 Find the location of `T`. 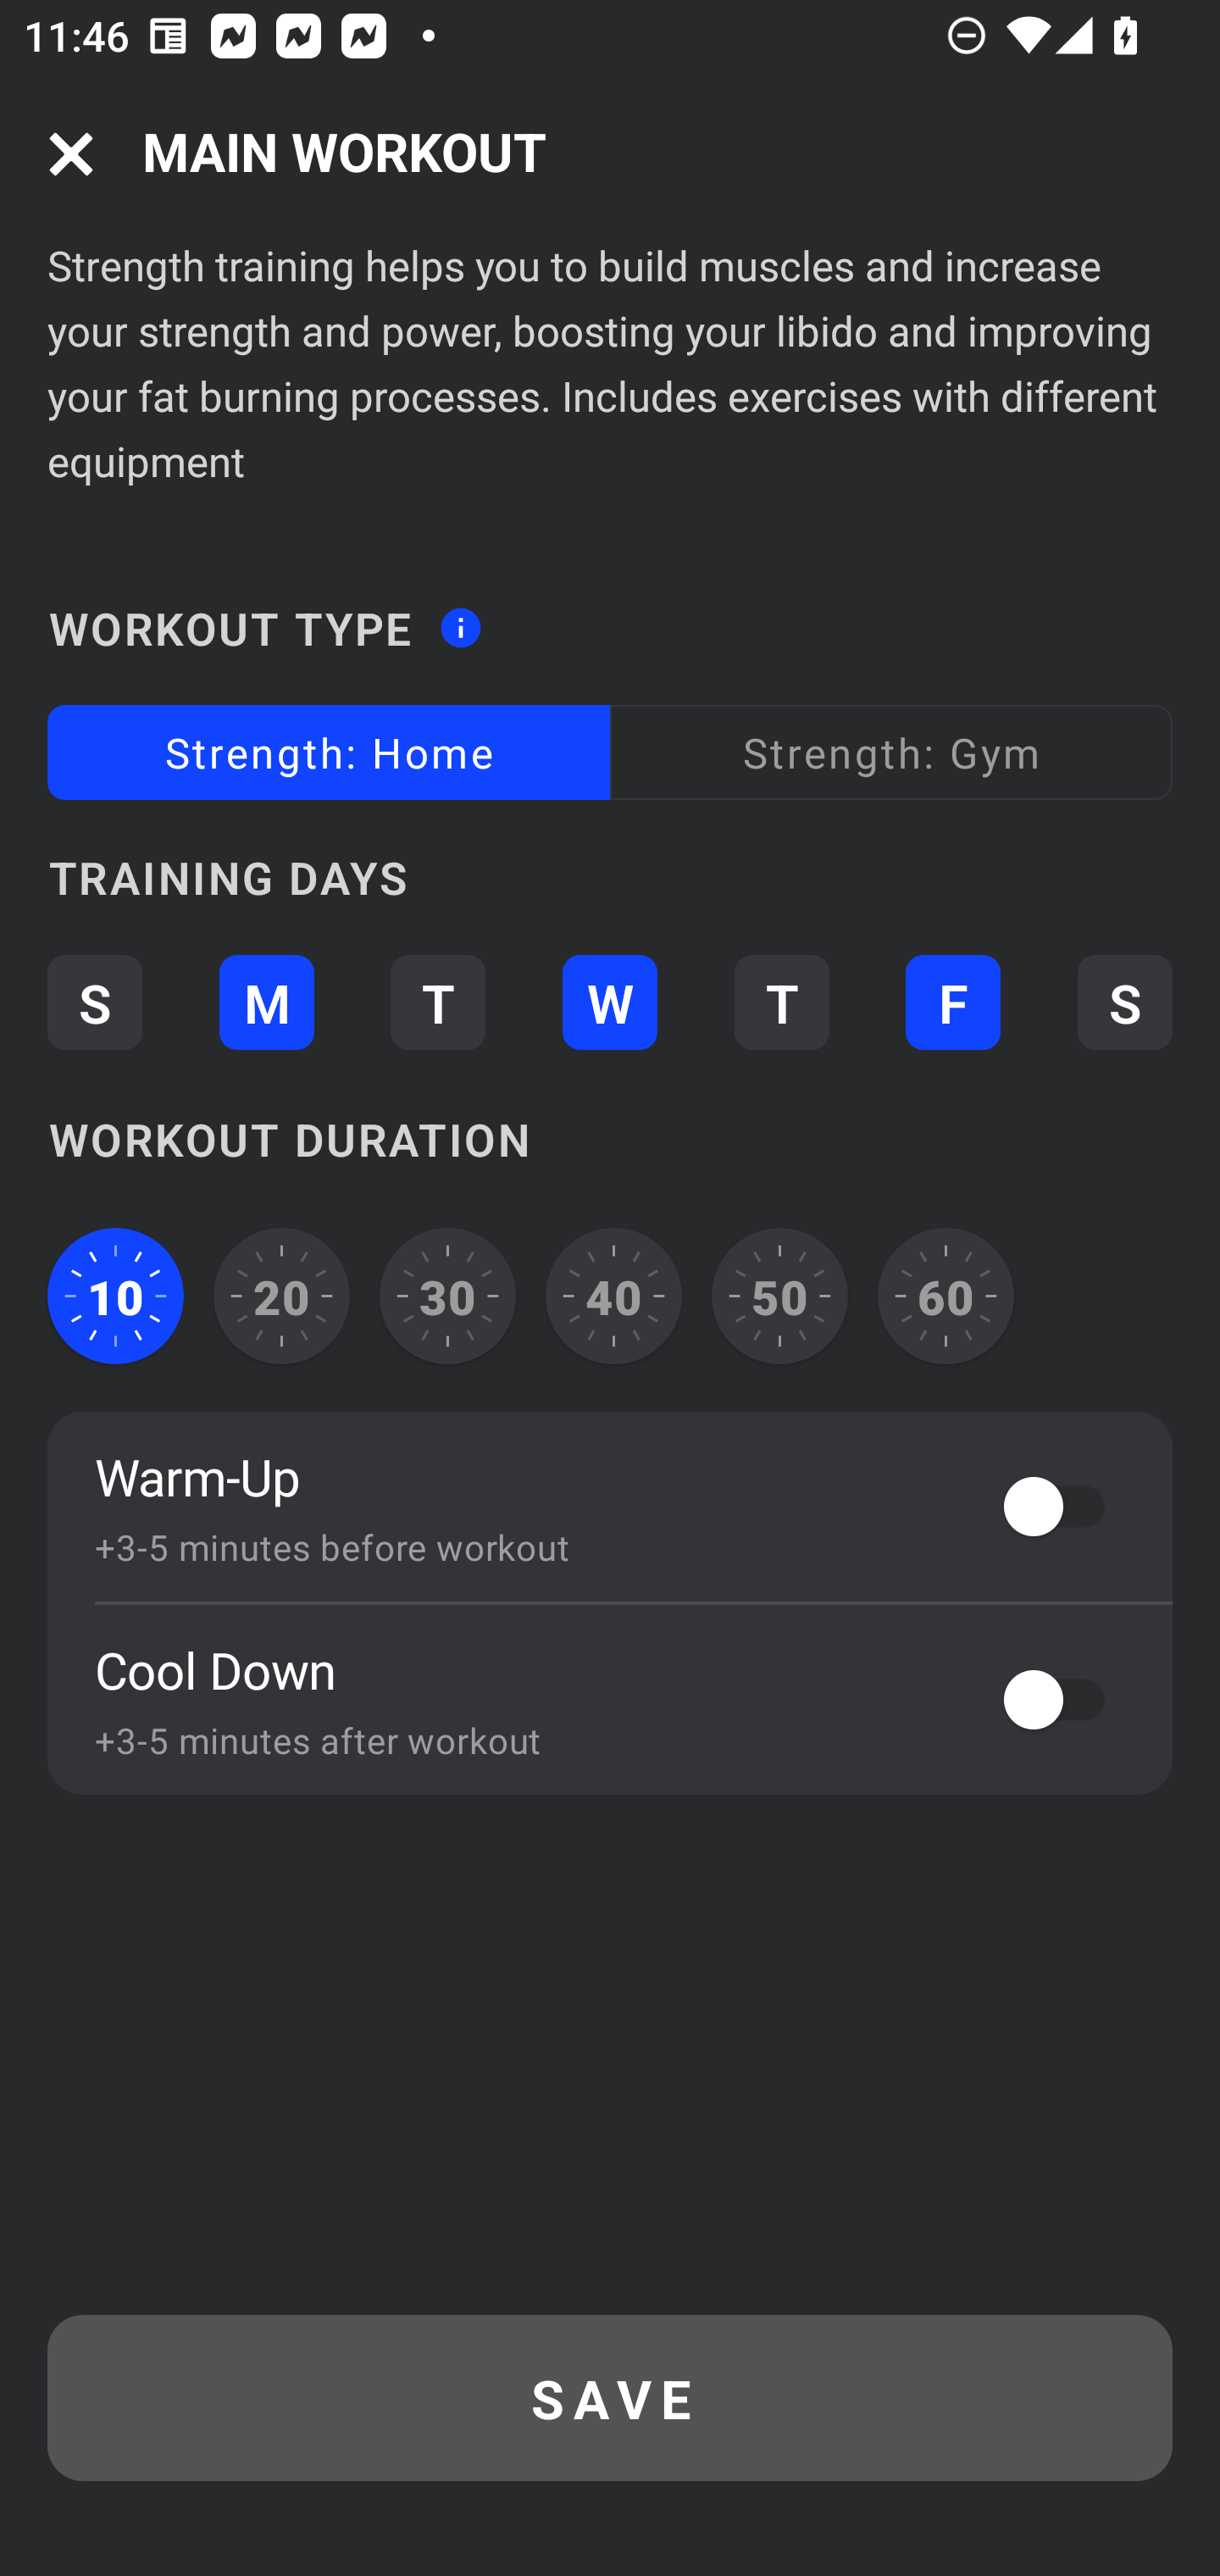

T is located at coordinates (781, 1003).